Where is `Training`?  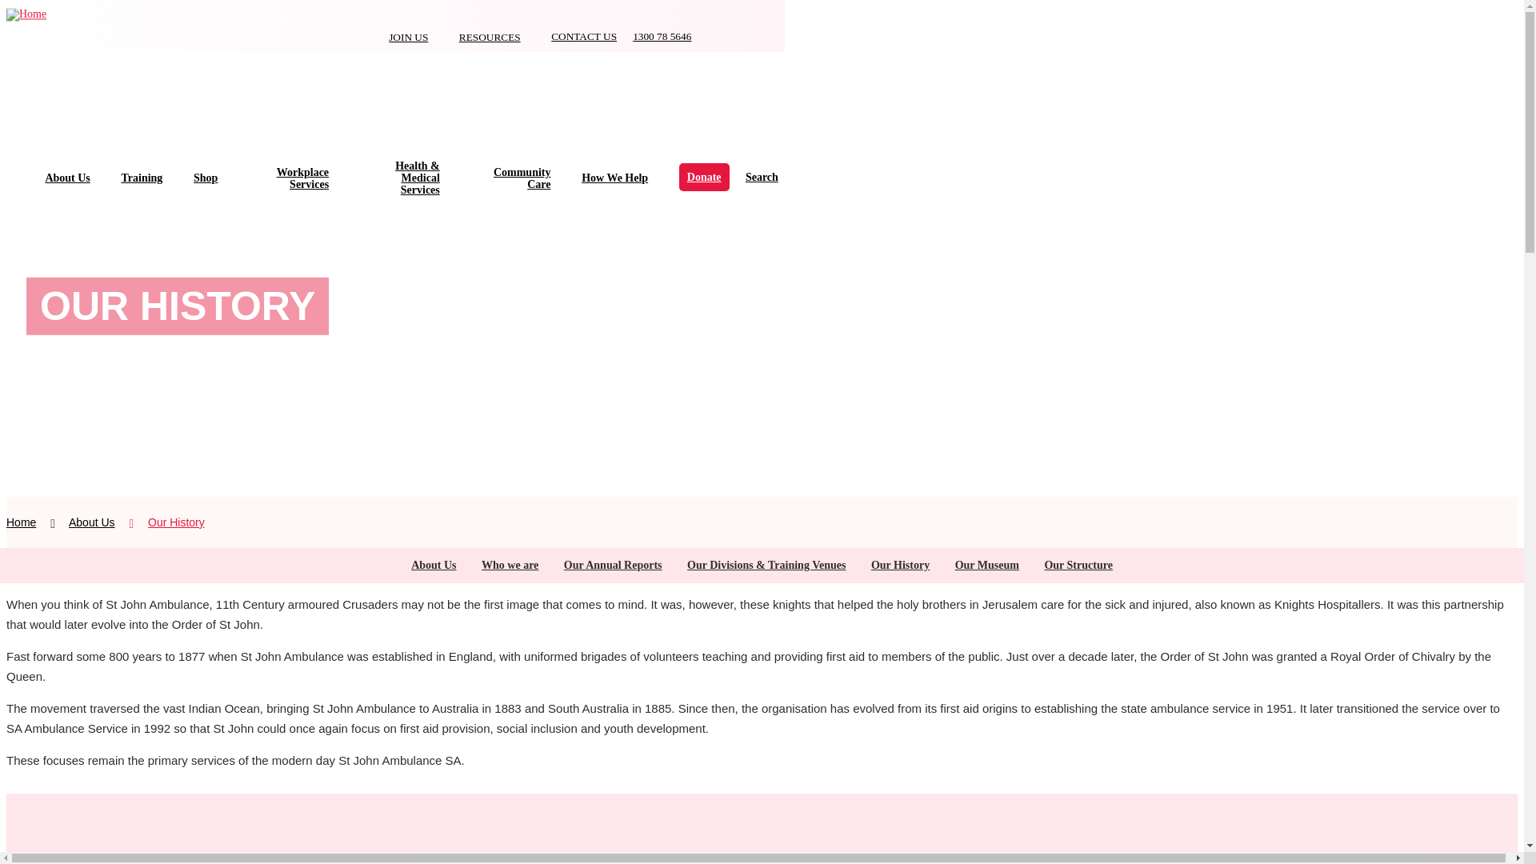
Training is located at coordinates (142, 178).